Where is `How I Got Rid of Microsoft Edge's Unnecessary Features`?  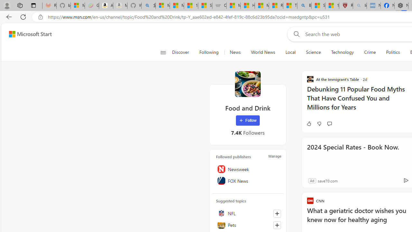
How I Got Rid of Microsoft Edge's Unnecessary Features is located at coordinates (248, 6).